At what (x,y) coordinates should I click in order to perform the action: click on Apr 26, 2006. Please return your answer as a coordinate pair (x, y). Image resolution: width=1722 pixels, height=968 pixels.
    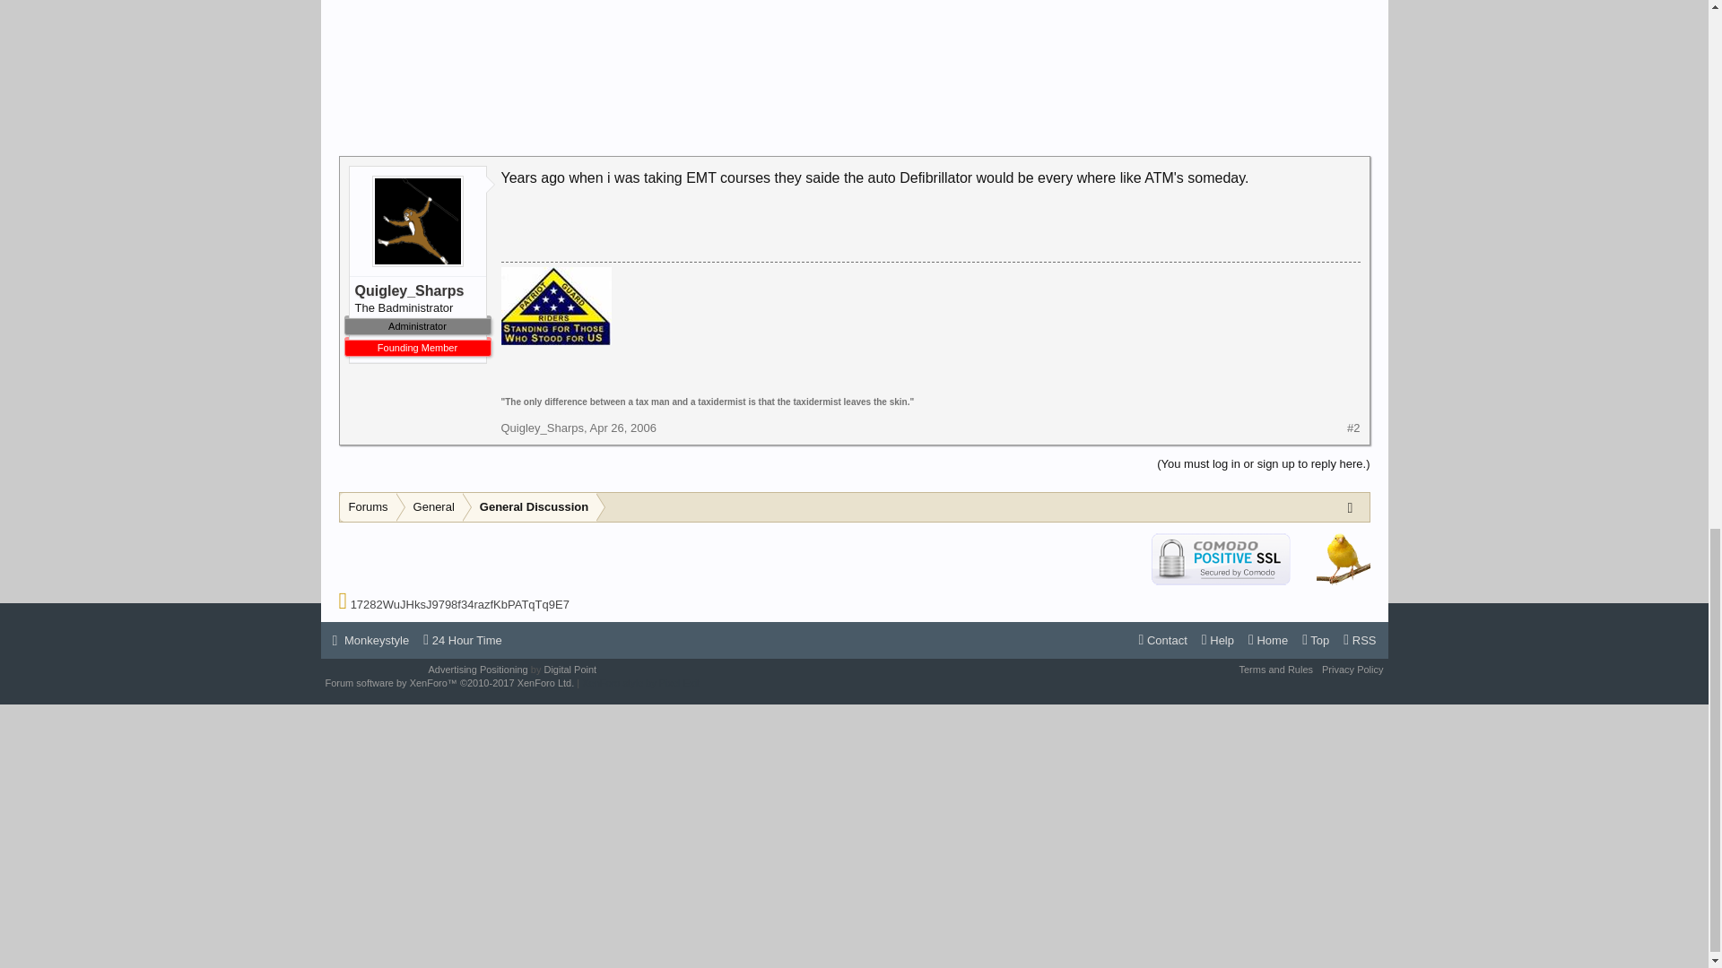
    Looking at the image, I should click on (622, 427).